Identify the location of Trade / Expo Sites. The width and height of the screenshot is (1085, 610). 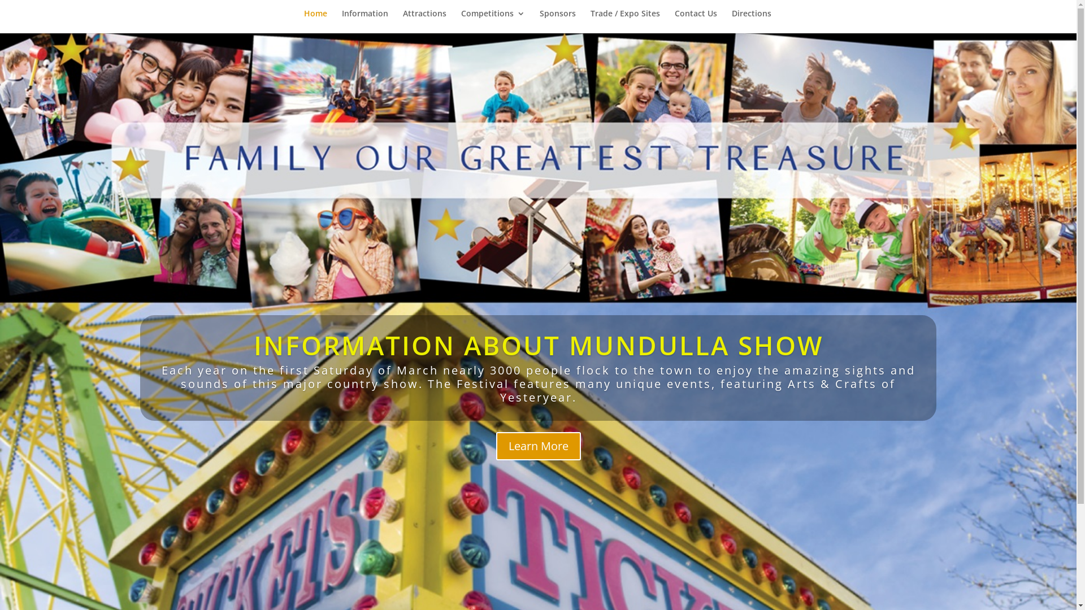
(625, 21).